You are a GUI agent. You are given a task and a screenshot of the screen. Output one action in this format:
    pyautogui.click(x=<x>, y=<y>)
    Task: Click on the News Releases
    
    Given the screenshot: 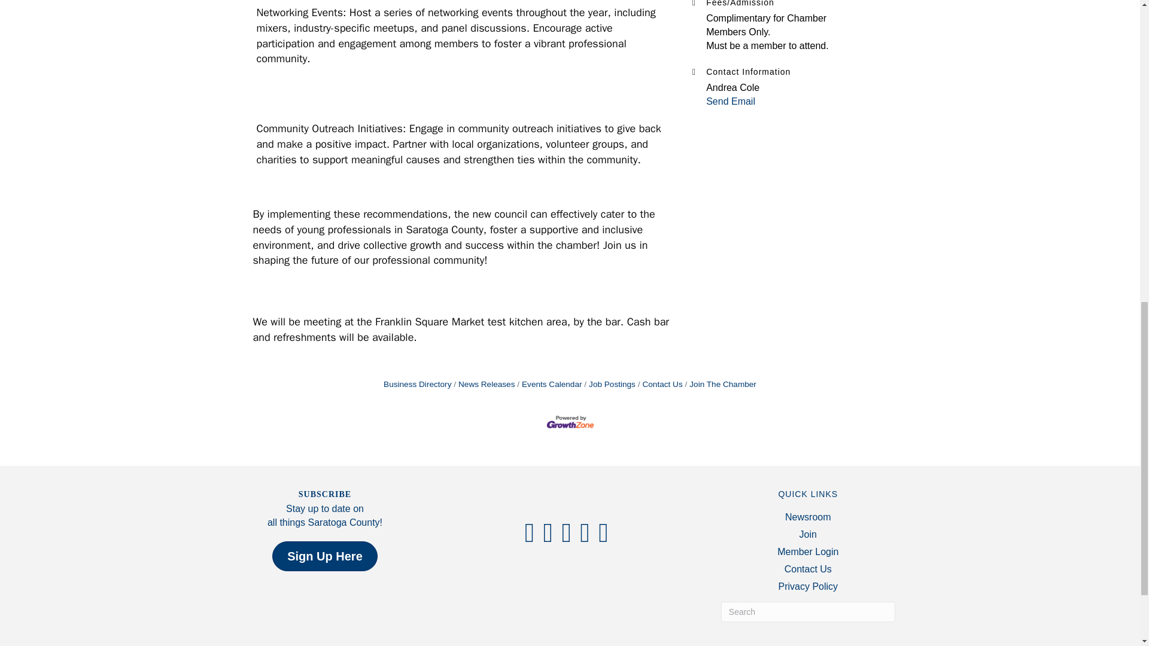 What is the action you would take?
    pyautogui.click(x=484, y=384)
    